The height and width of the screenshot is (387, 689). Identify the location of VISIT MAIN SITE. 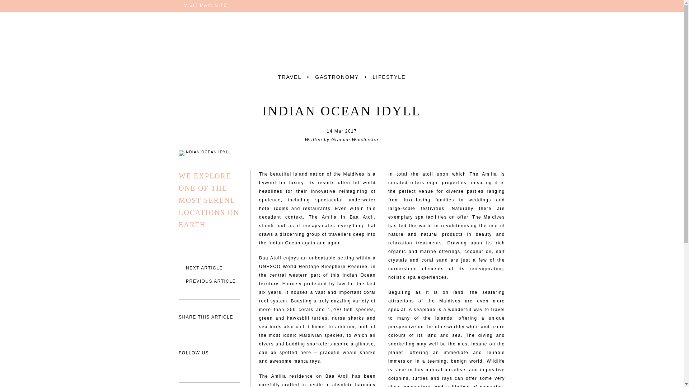
(203, 5).